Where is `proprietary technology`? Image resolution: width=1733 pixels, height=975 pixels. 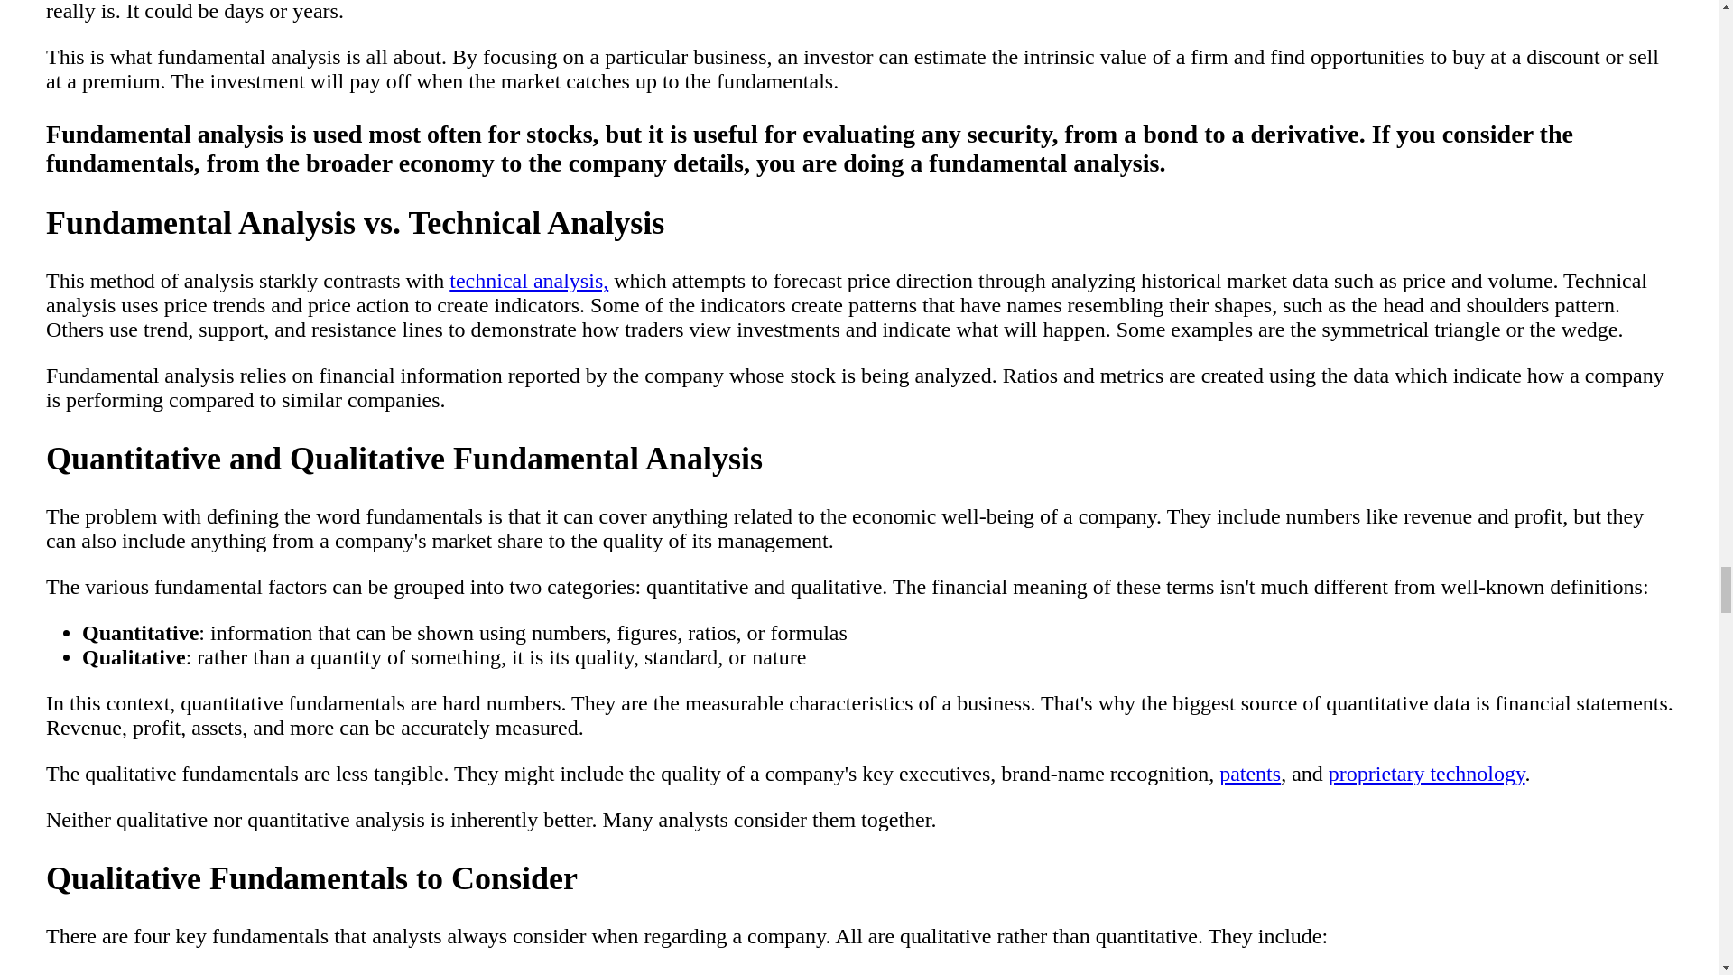
proprietary technology is located at coordinates (1426, 773).